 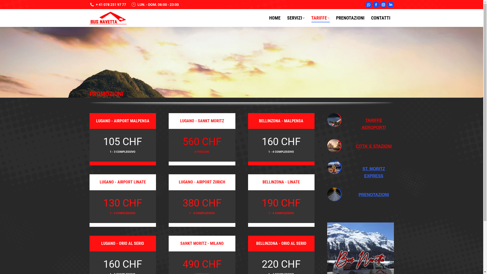 I want to click on EXPRESS, so click(x=374, y=176).